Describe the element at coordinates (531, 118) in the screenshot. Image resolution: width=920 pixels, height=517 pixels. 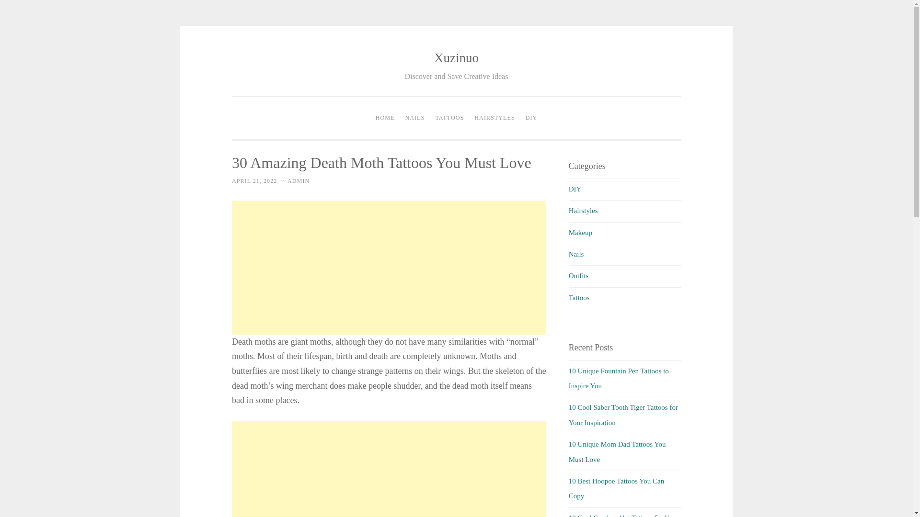
I see `DIY` at that location.